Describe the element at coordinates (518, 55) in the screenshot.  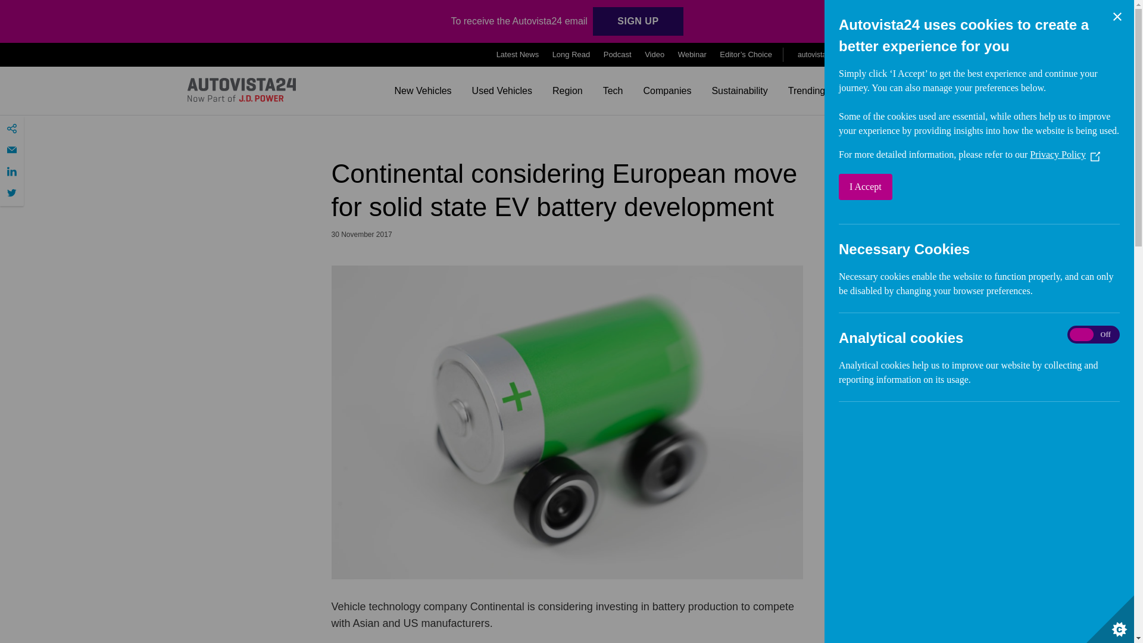
I see `Latest News` at that location.